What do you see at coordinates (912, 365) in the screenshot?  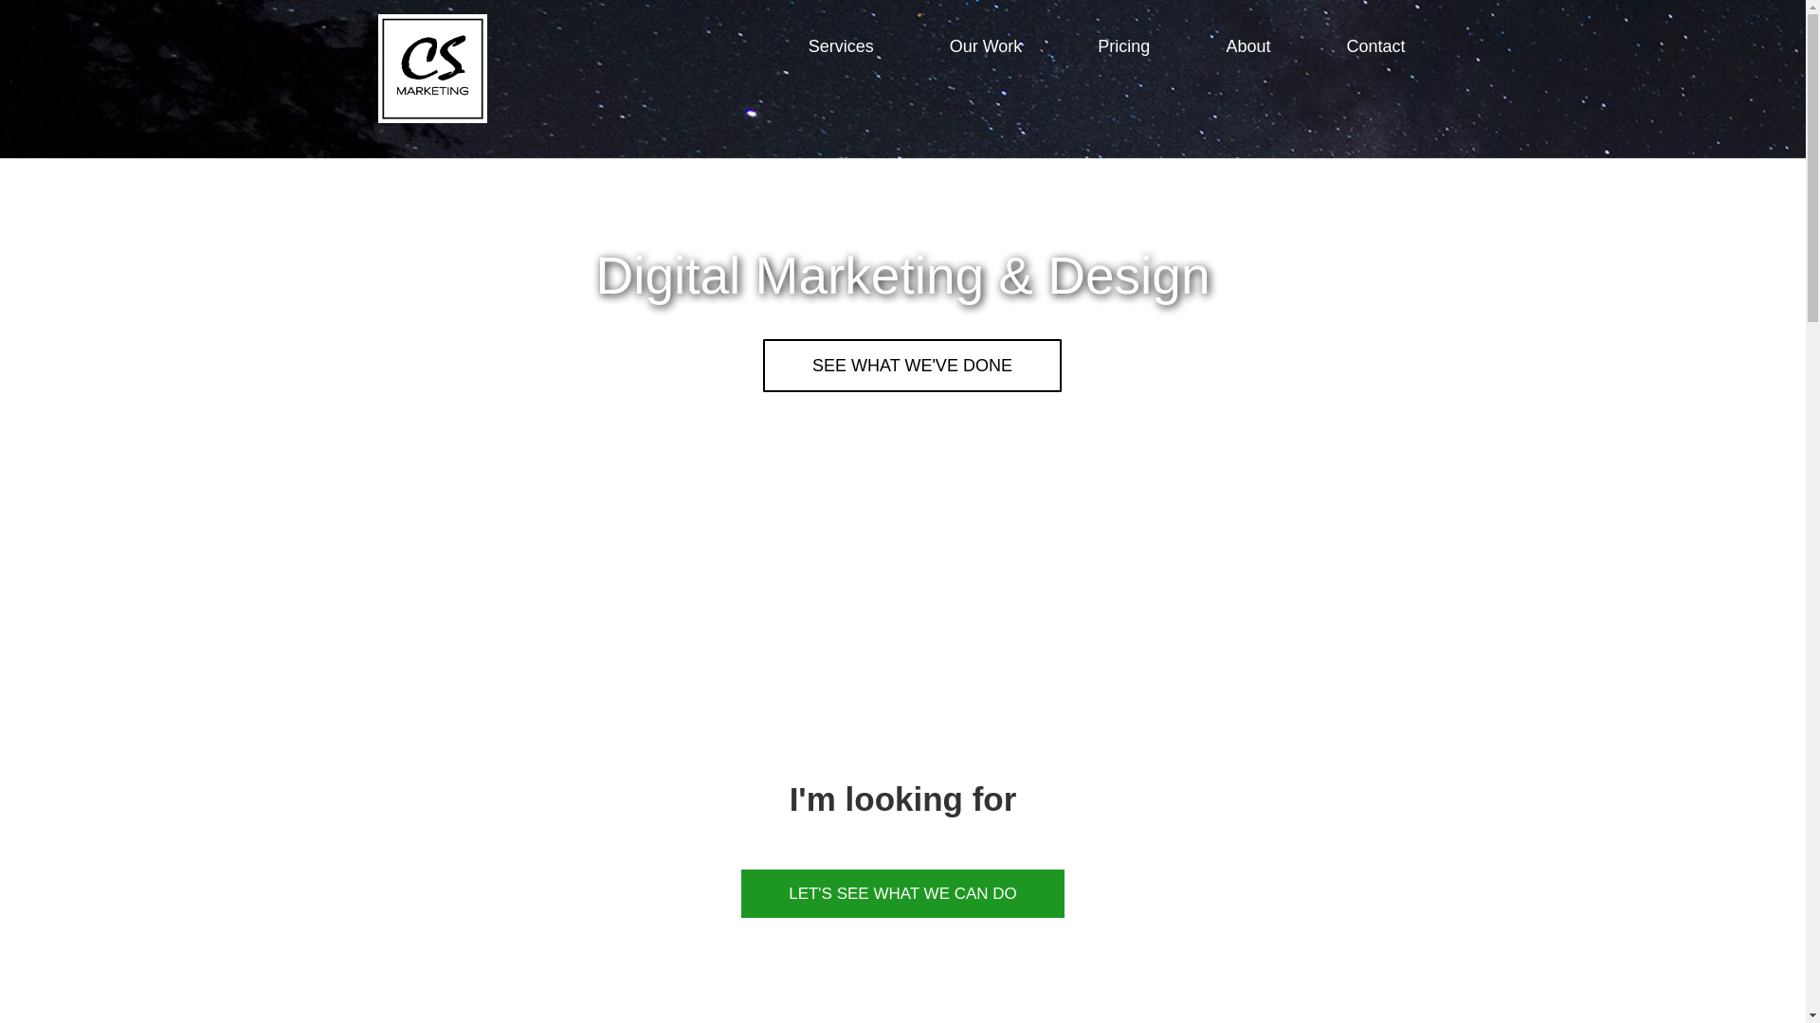 I see `SEE WHAT WE'VE DONE` at bounding box center [912, 365].